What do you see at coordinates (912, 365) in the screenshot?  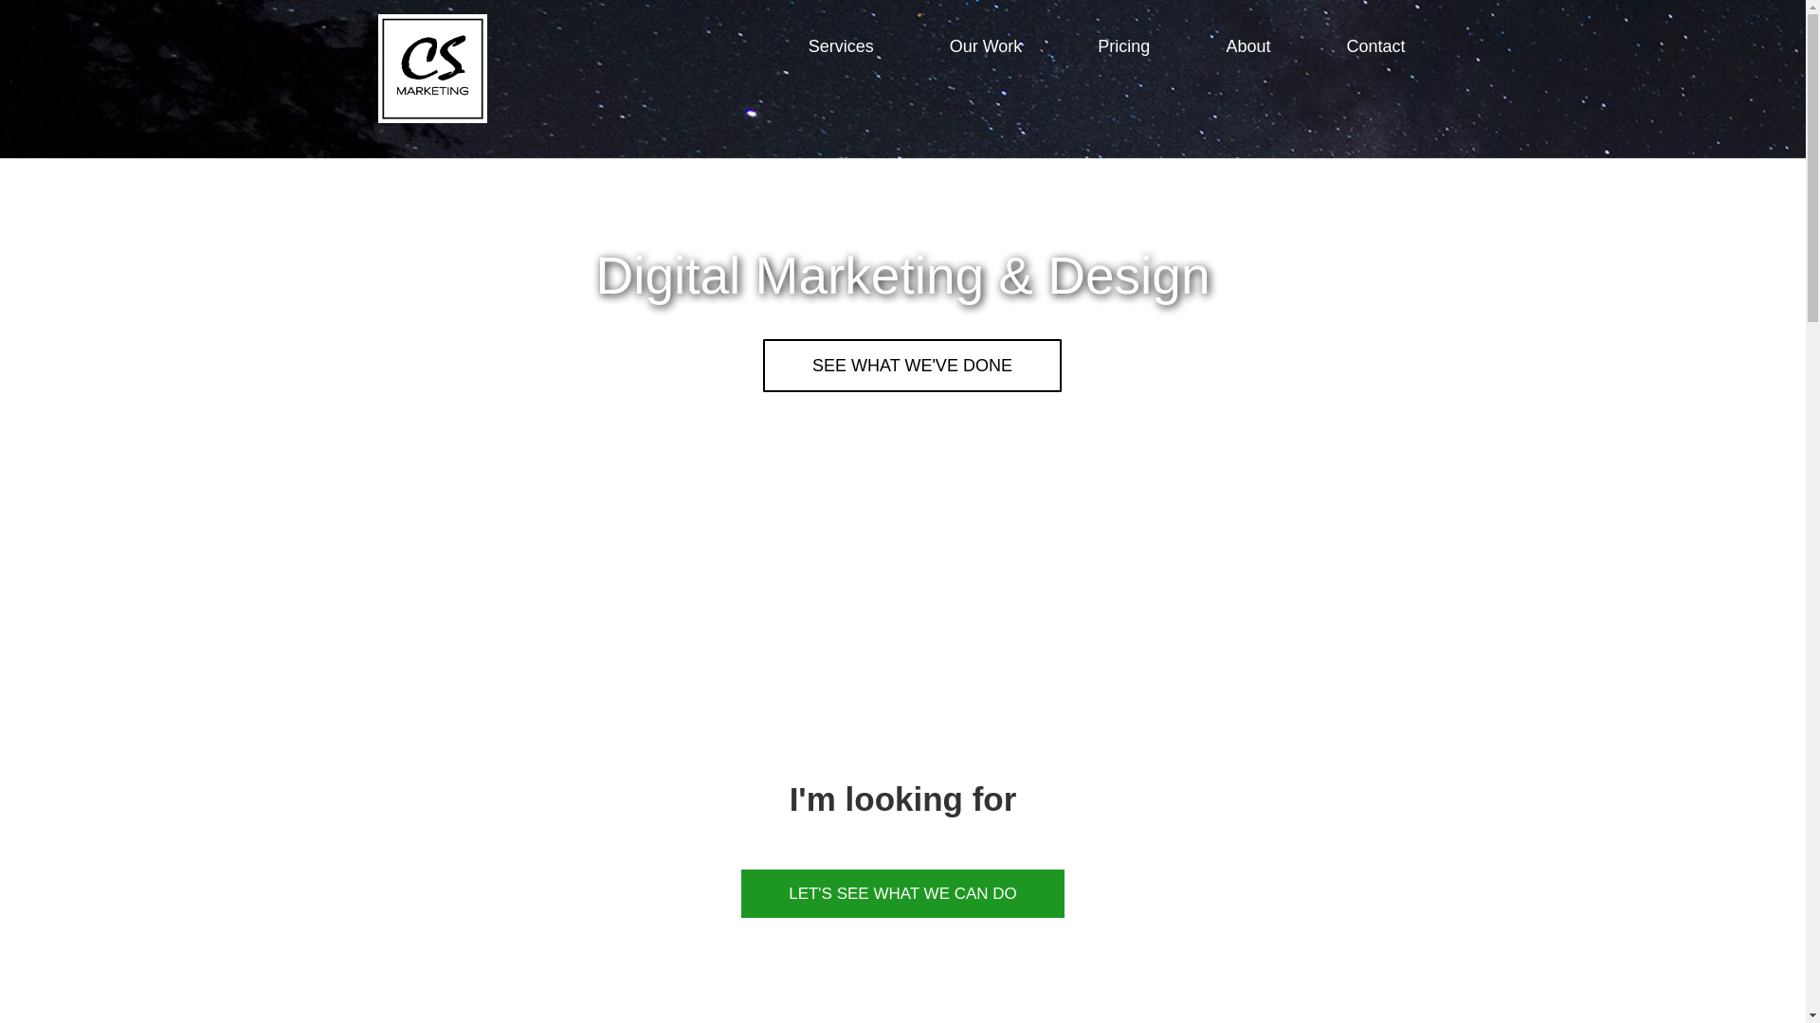 I see `SEE WHAT WE'VE DONE` at bounding box center [912, 365].